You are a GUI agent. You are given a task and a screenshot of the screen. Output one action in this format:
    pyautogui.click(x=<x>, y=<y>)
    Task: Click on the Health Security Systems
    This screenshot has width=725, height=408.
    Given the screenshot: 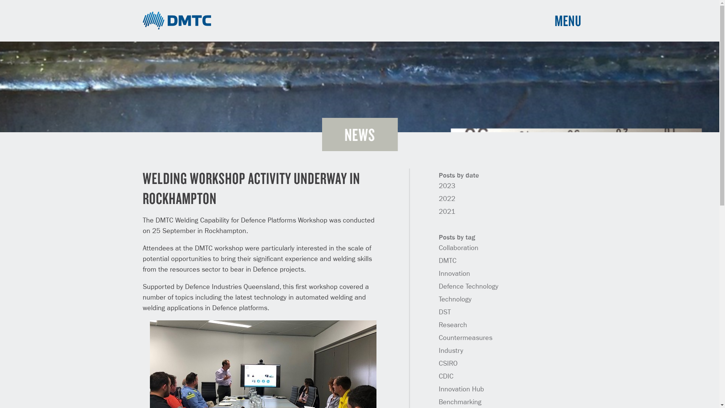 What is the action you would take?
    pyautogui.click(x=314, y=326)
    